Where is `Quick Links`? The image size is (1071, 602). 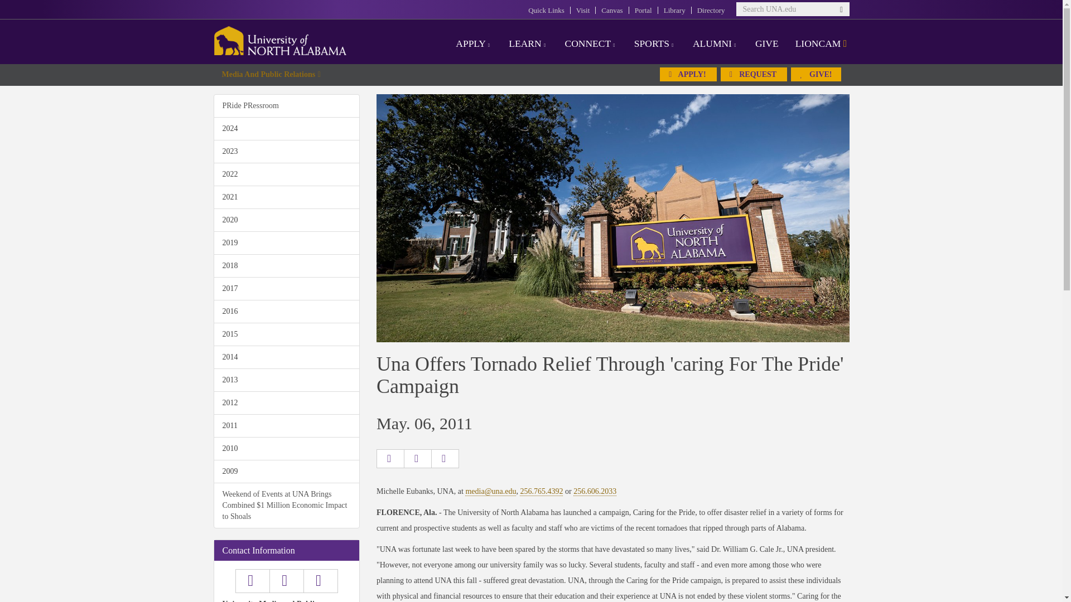 Quick Links is located at coordinates (546, 10).